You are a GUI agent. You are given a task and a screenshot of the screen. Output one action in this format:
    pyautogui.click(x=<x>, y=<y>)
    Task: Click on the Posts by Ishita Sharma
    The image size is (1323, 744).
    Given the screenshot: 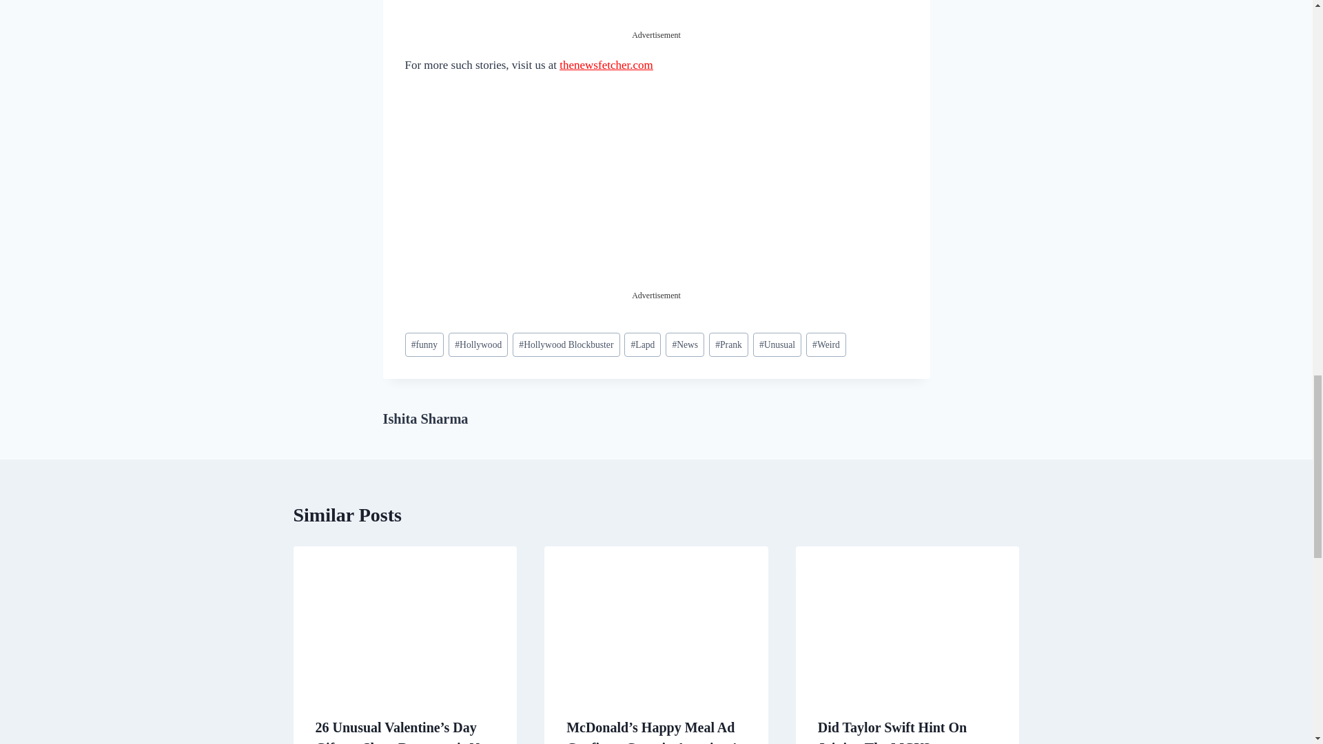 What is the action you would take?
    pyautogui.click(x=426, y=419)
    